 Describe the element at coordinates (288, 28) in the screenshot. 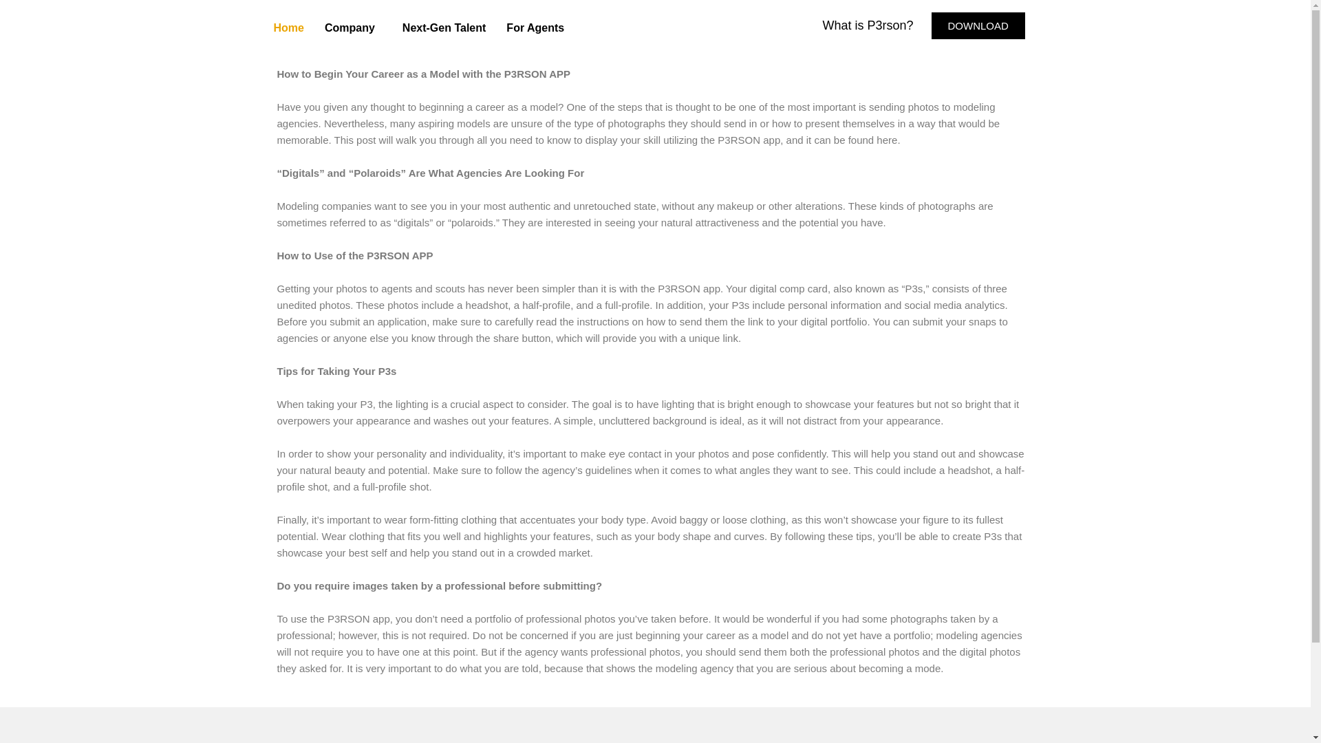

I see `Home` at that location.